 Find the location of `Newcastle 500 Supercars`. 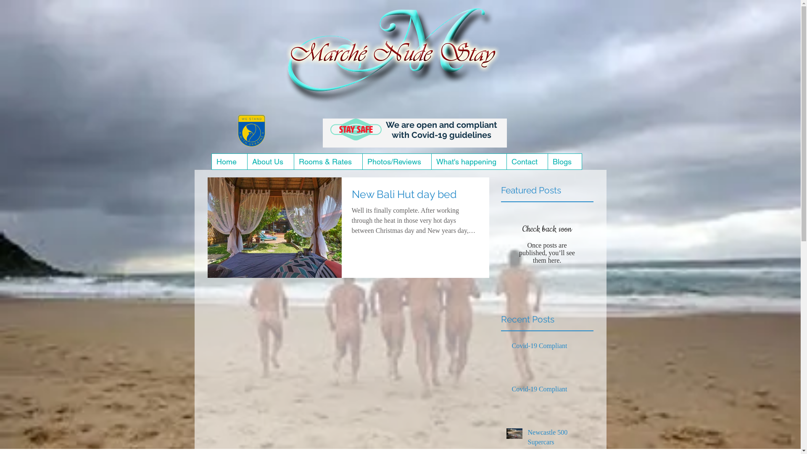

Newcastle 500 Supercars is located at coordinates (558, 439).